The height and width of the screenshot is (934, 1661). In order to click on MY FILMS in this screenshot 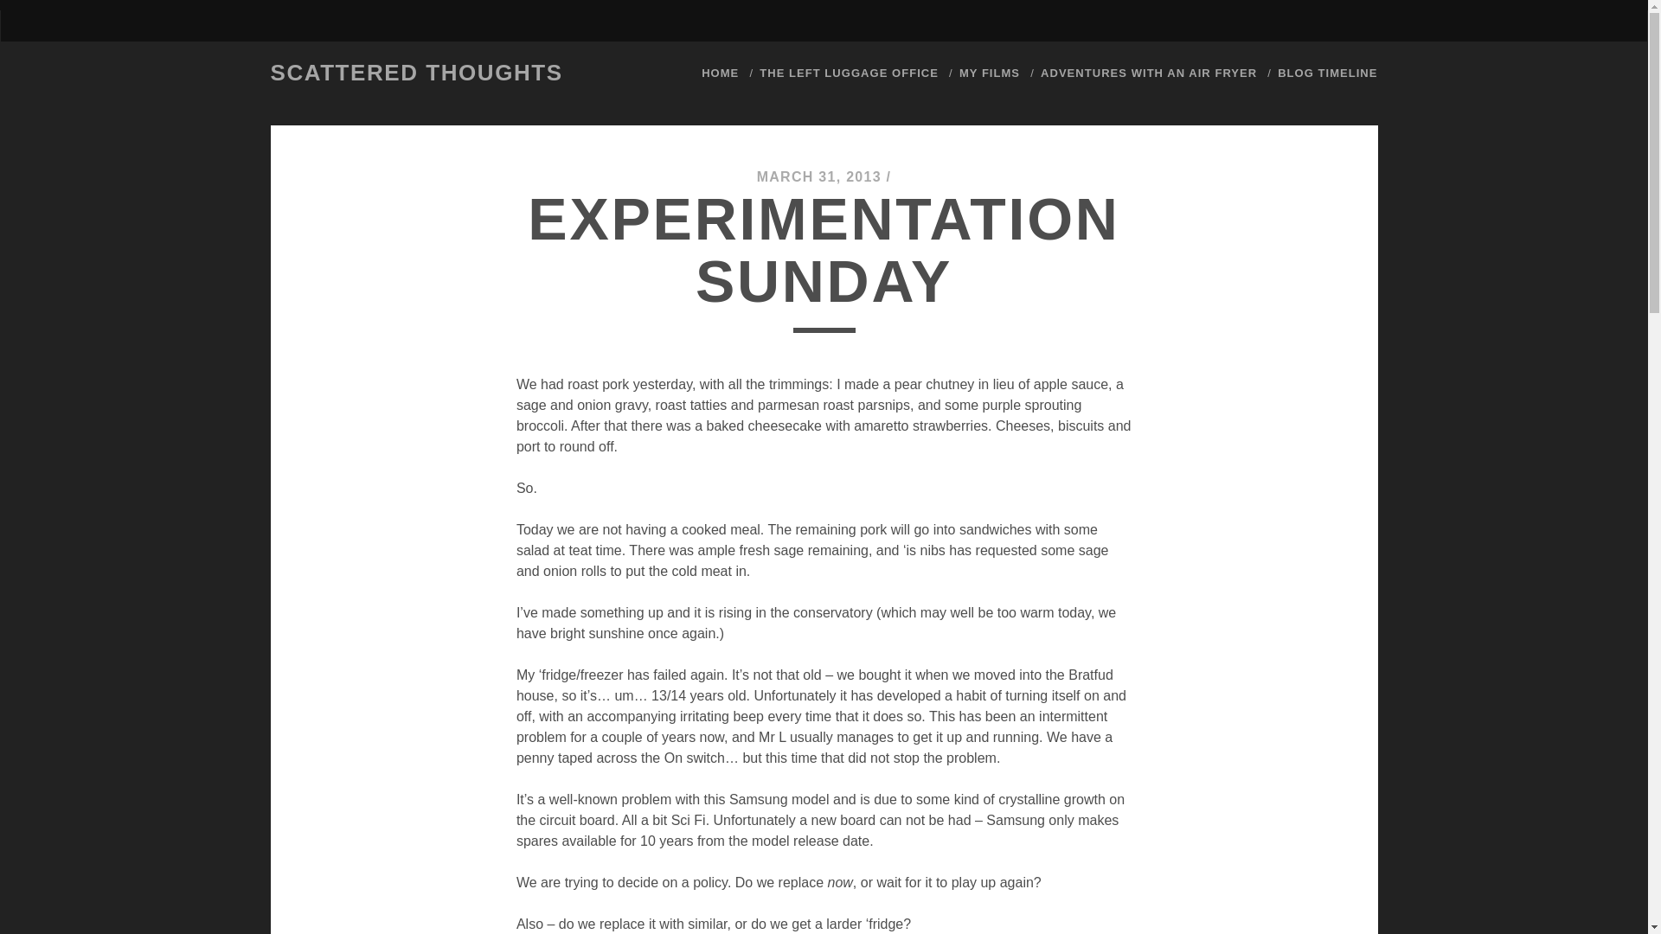, I will do `click(990, 74)`.